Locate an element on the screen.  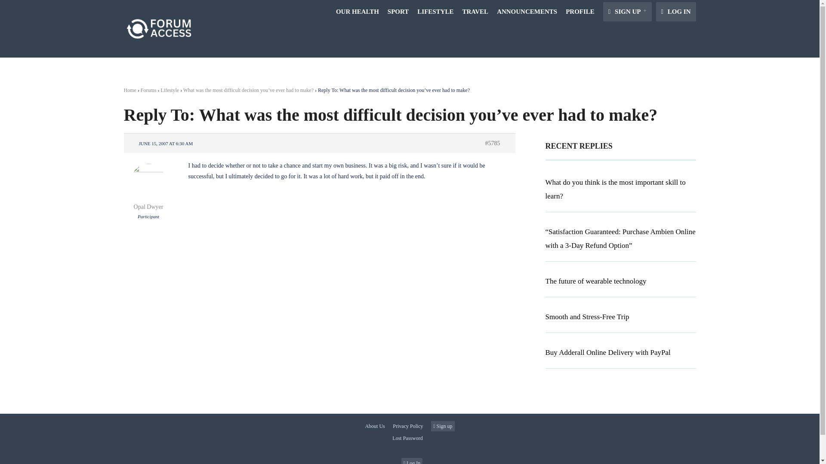
LOG IN is located at coordinates (675, 12).